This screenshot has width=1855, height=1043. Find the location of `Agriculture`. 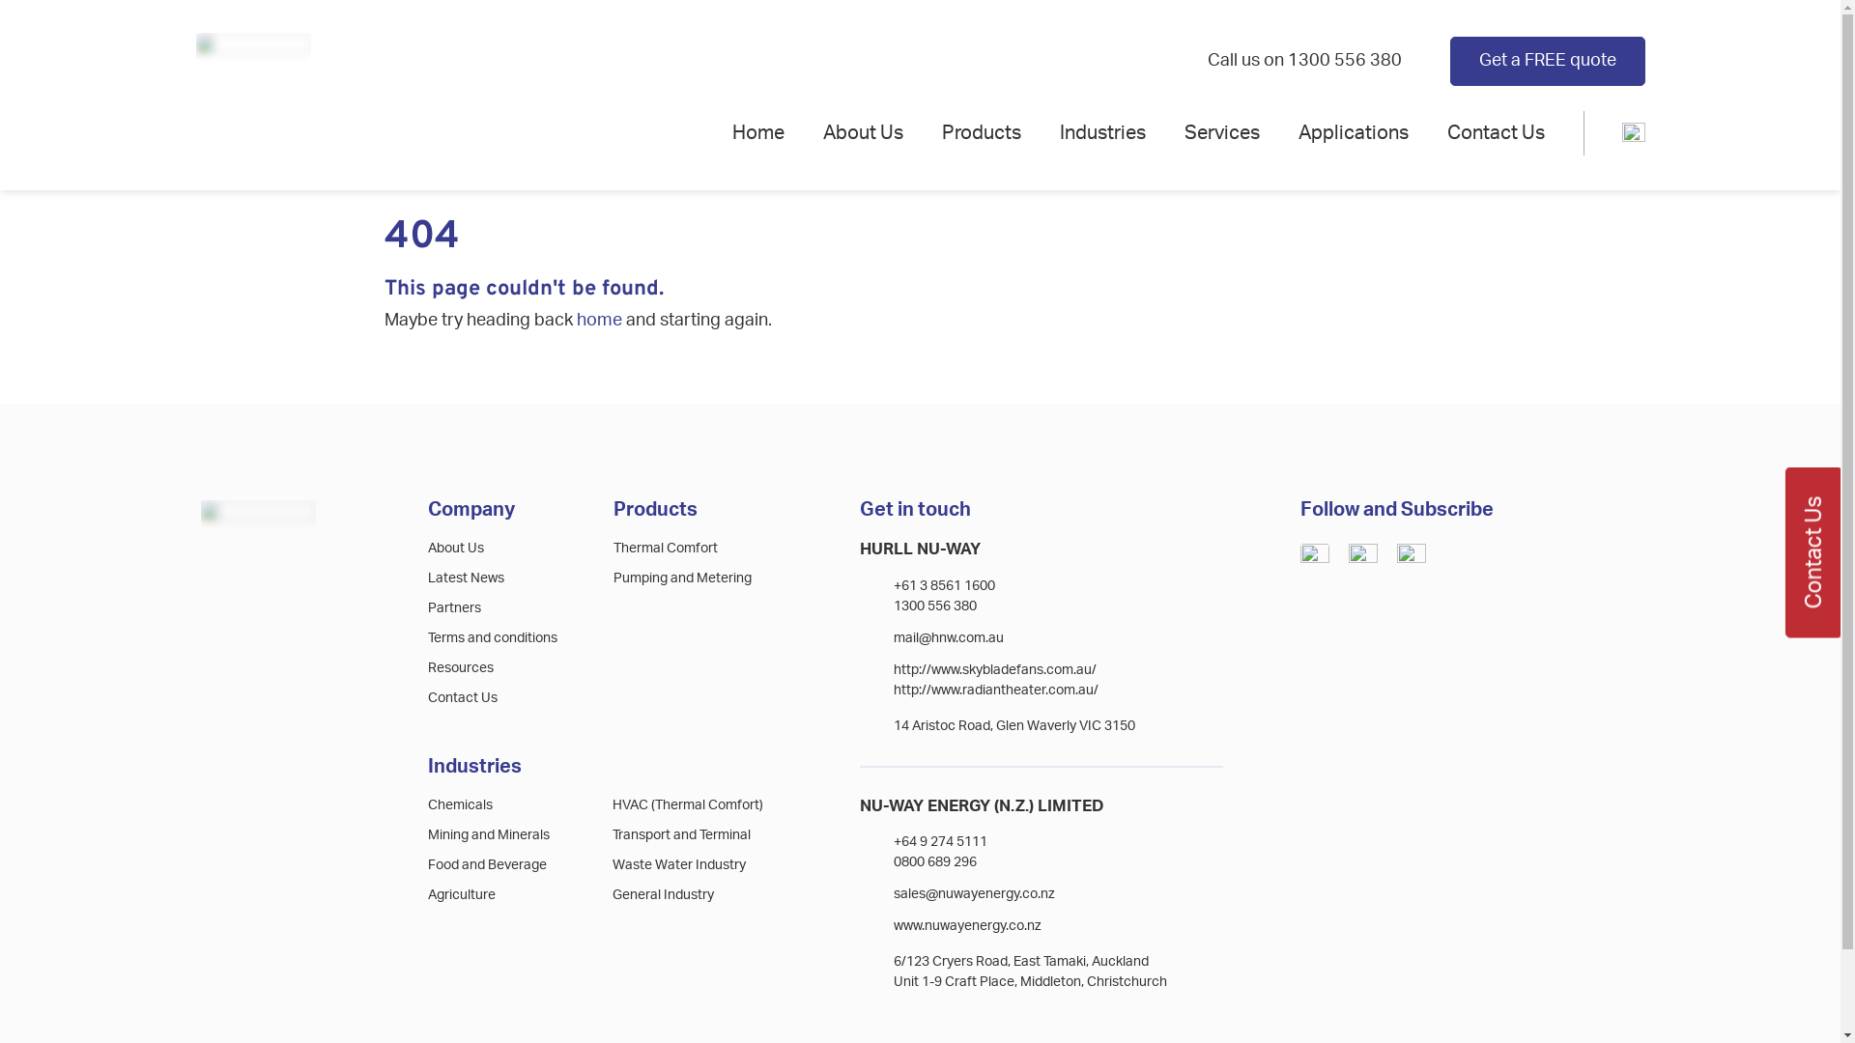

Agriculture is located at coordinates (462, 895).